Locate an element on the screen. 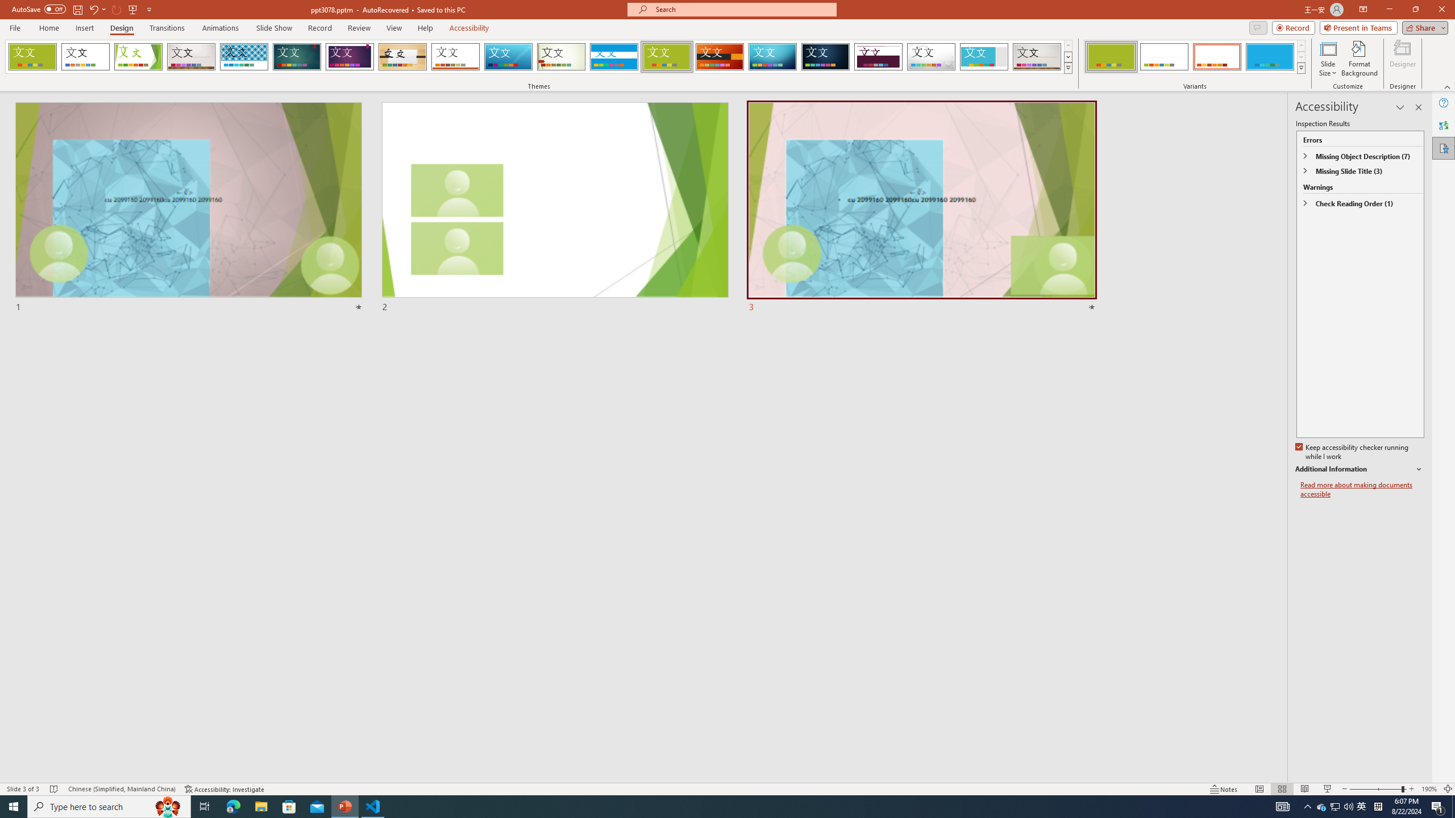  Retrospect is located at coordinates (455, 57).